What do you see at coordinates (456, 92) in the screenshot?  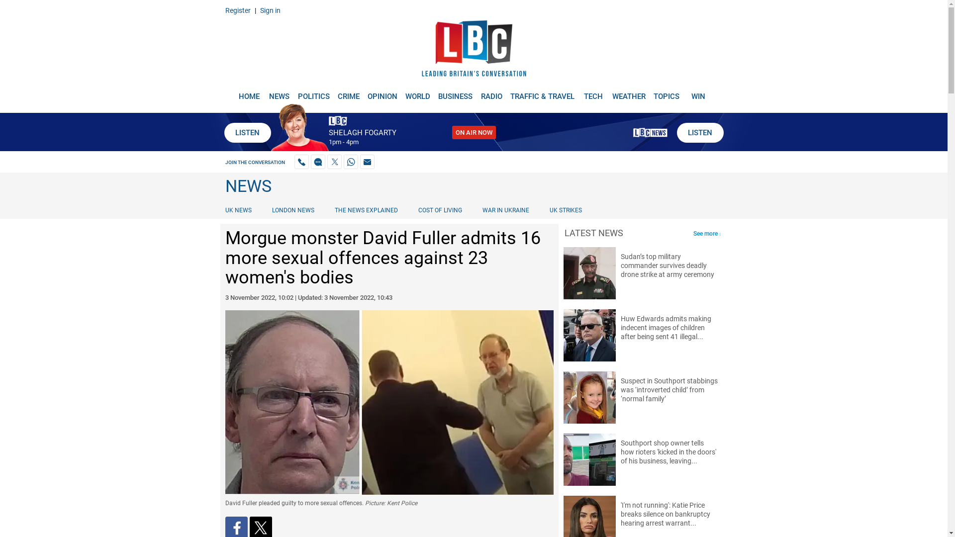 I see `BUSINESS` at bounding box center [456, 92].